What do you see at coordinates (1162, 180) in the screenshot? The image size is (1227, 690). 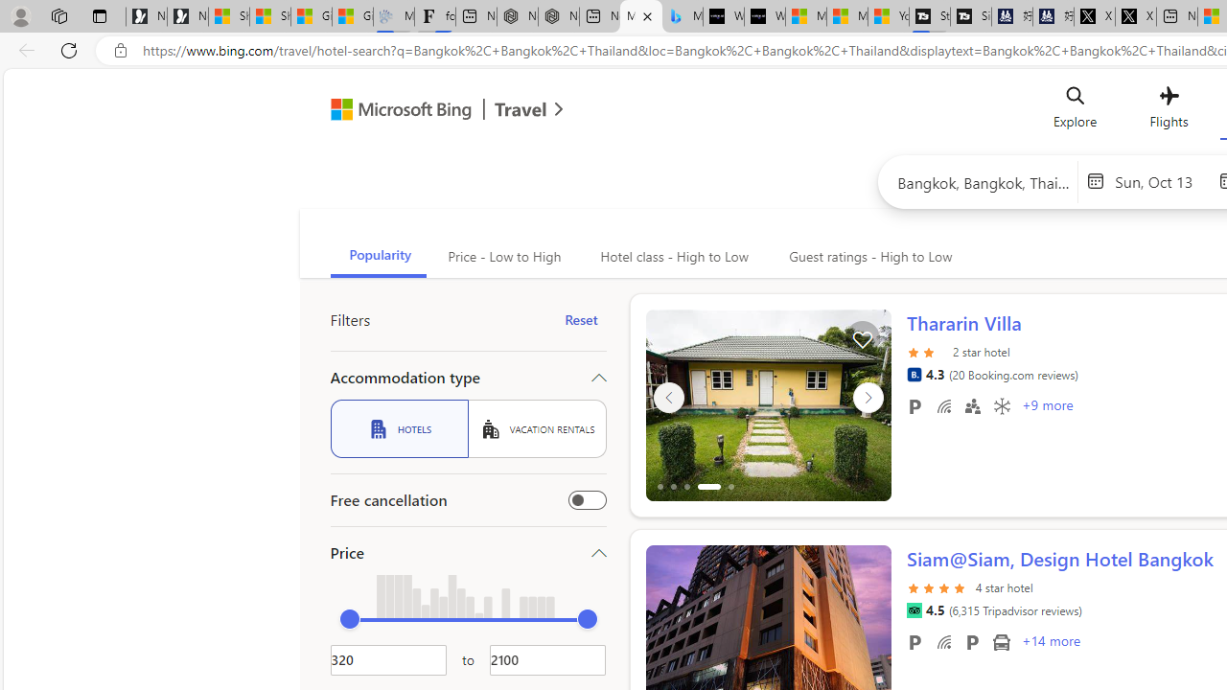 I see `Start Date` at bounding box center [1162, 180].